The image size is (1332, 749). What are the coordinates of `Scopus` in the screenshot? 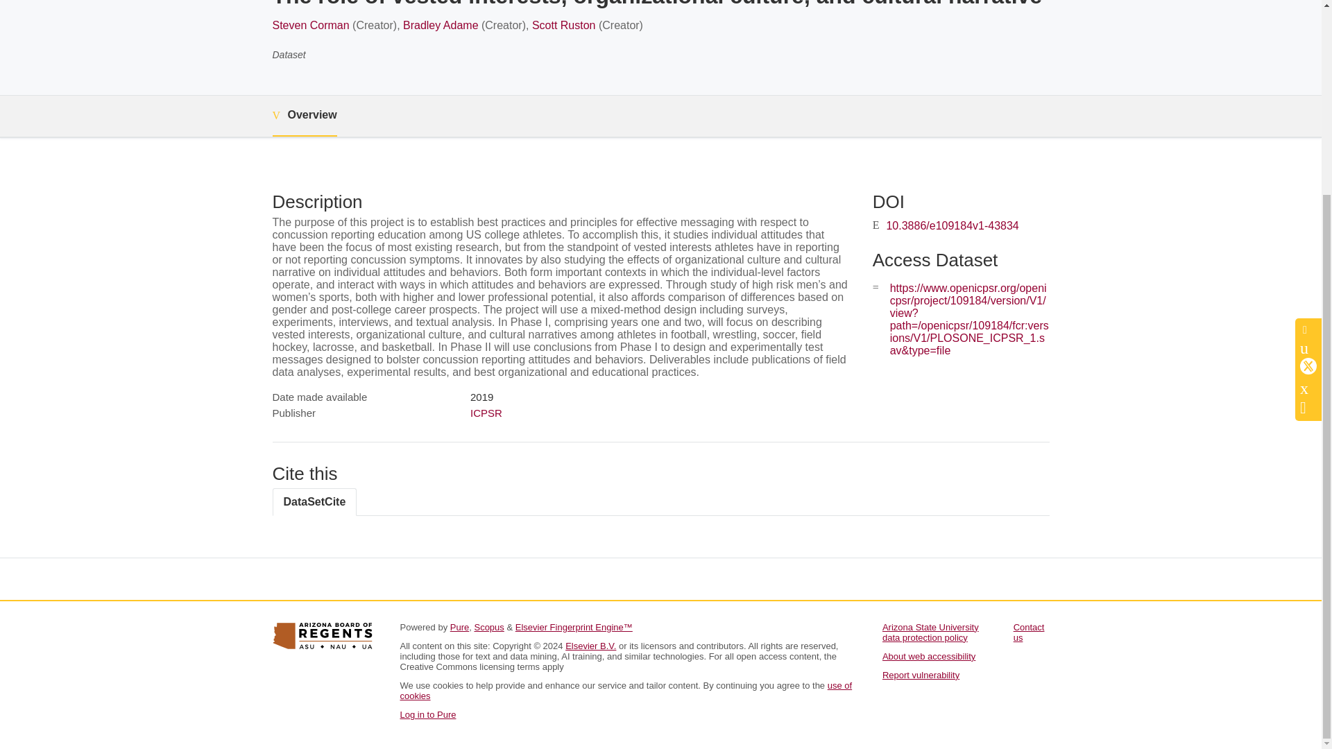 It's located at (488, 627).